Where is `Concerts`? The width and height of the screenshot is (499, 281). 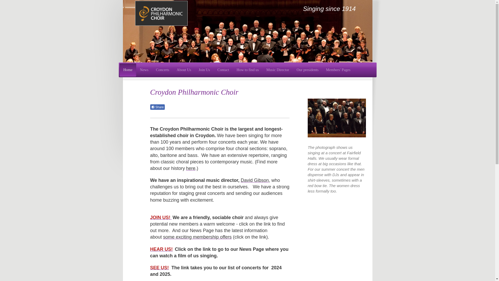 Concerts is located at coordinates (163, 70).